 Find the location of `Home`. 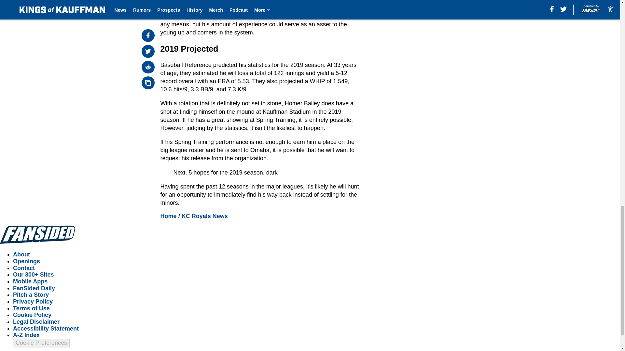

Home is located at coordinates (169, 216).